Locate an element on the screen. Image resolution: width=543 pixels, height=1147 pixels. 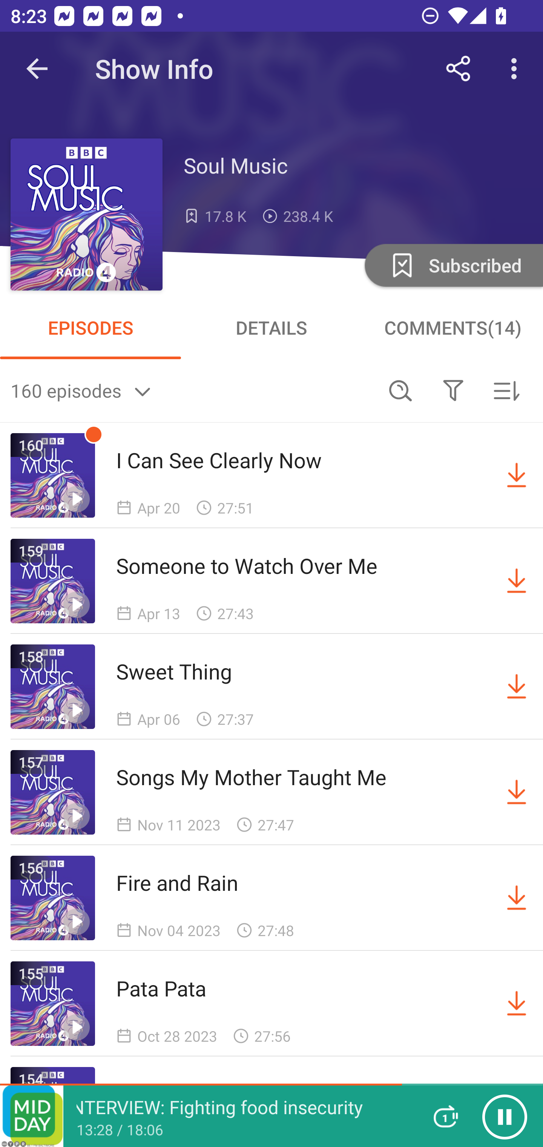
160 episodes  is located at coordinates (192, 390).